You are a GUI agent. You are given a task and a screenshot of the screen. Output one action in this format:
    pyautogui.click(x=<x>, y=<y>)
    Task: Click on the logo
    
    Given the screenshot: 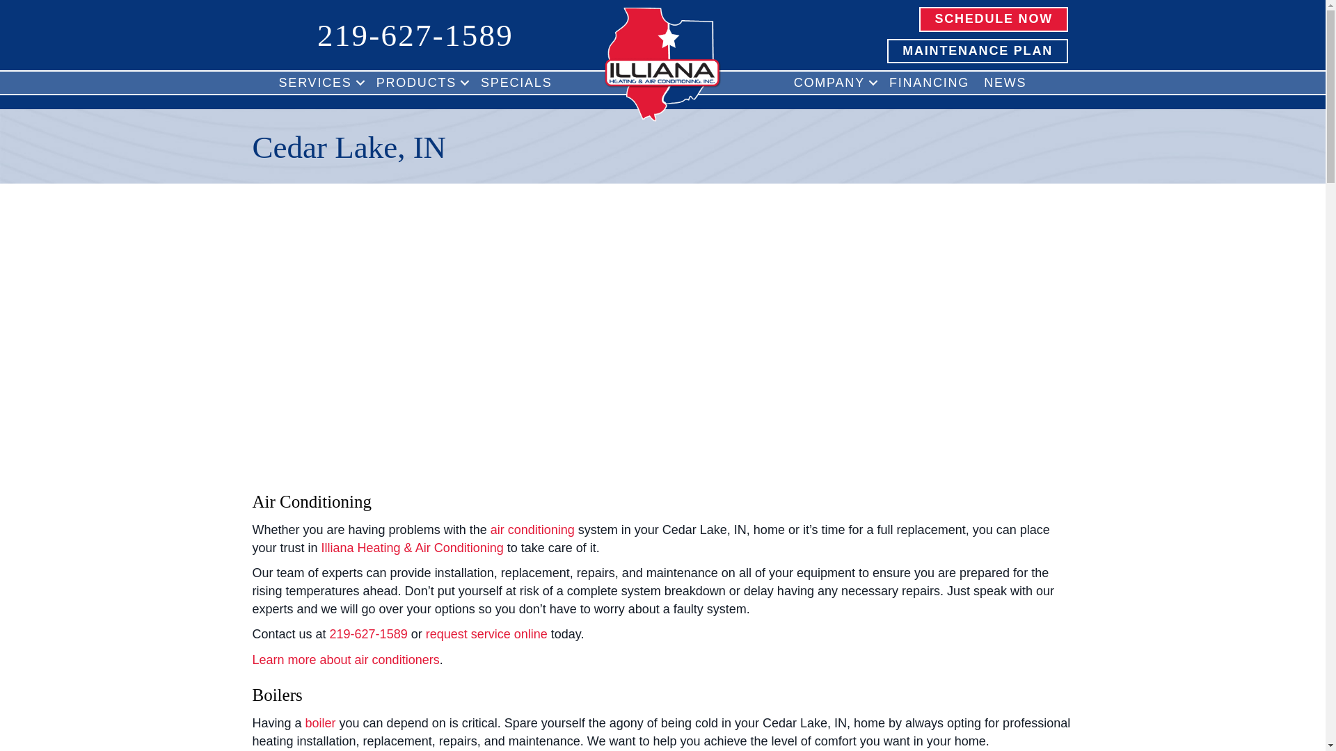 What is the action you would take?
    pyautogui.click(x=662, y=64)
    